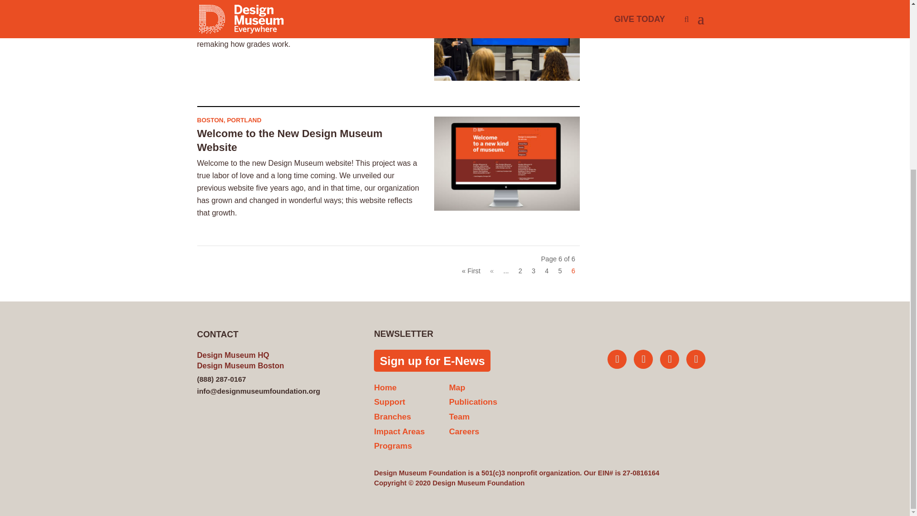  I want to click on 2, so click(520, 270).